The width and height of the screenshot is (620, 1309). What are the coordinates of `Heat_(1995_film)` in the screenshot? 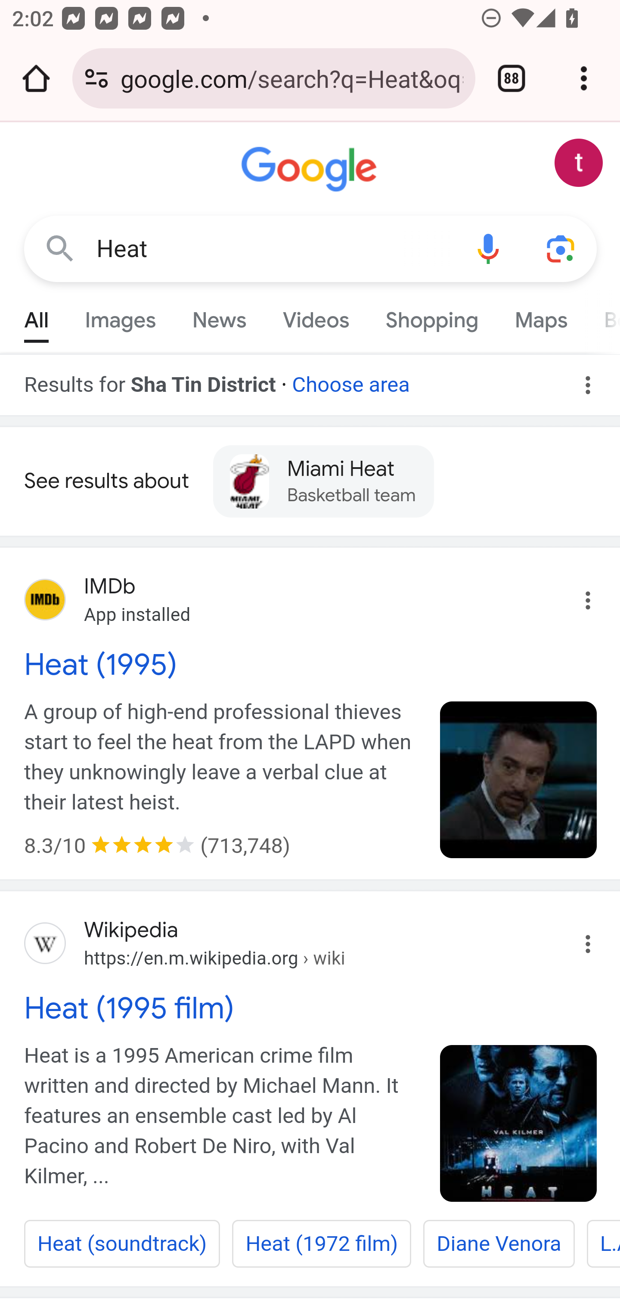 It's located at (519, 1123).